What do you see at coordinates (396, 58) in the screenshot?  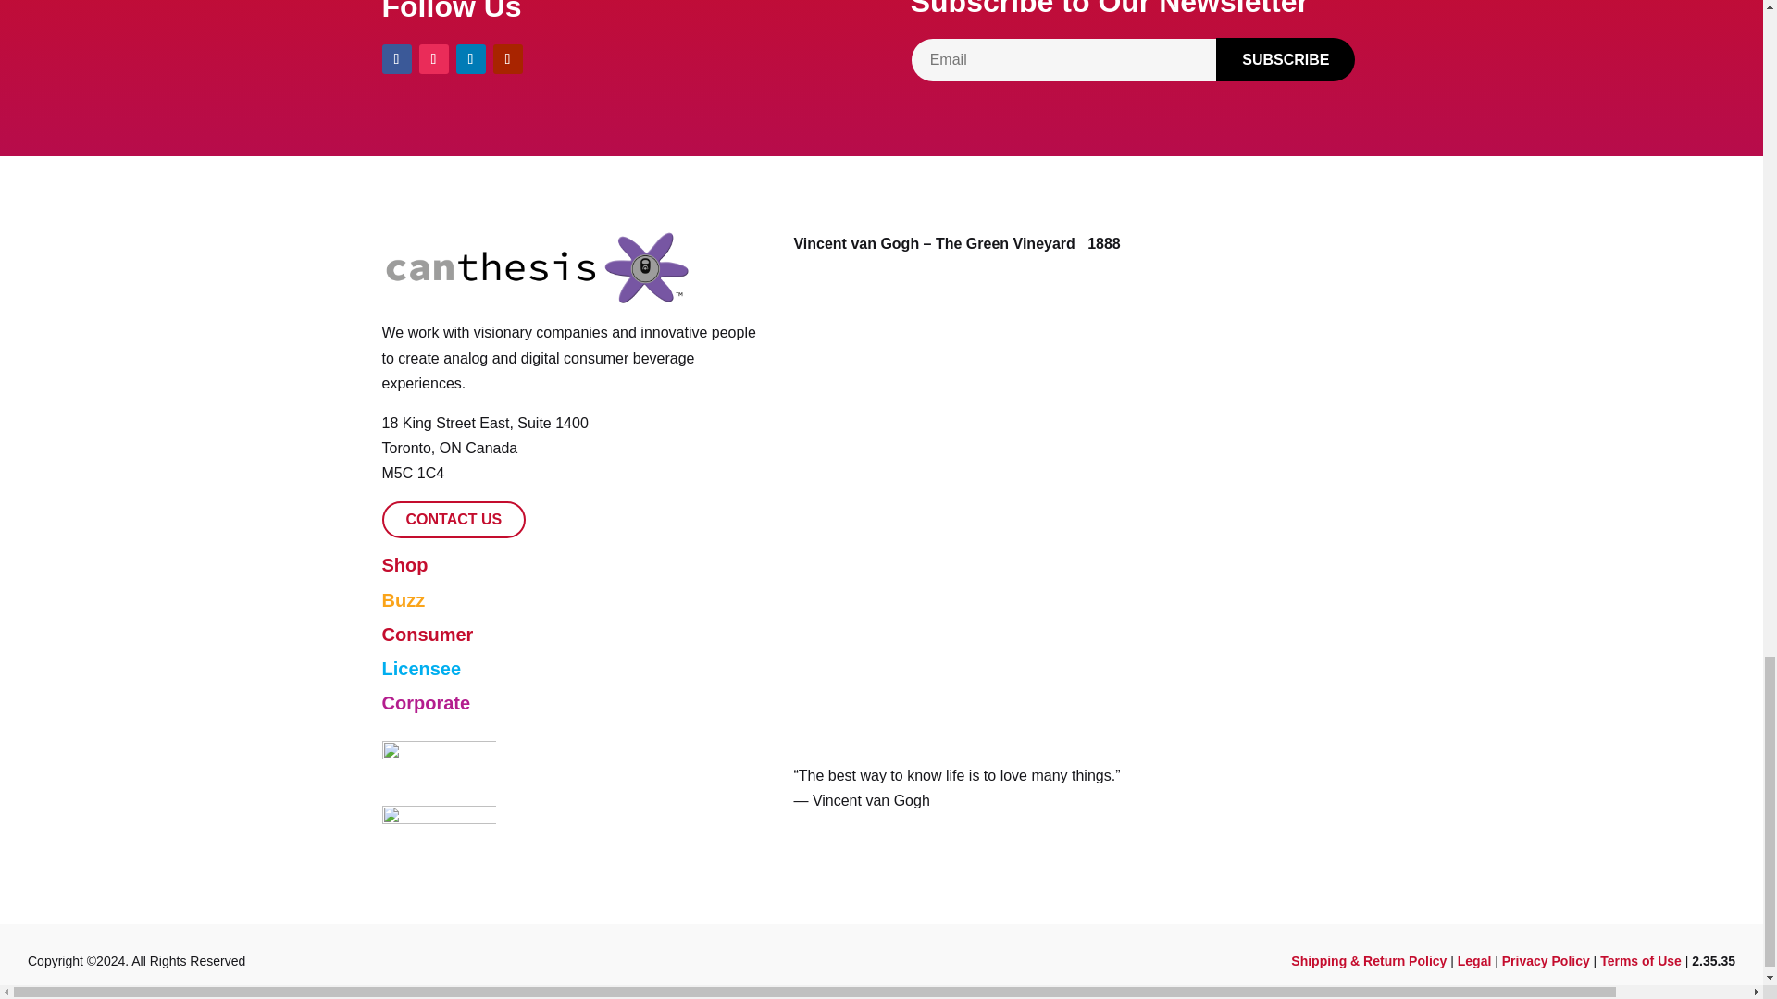 I see `Follow on Facebook` at bounding box center [396, 58].